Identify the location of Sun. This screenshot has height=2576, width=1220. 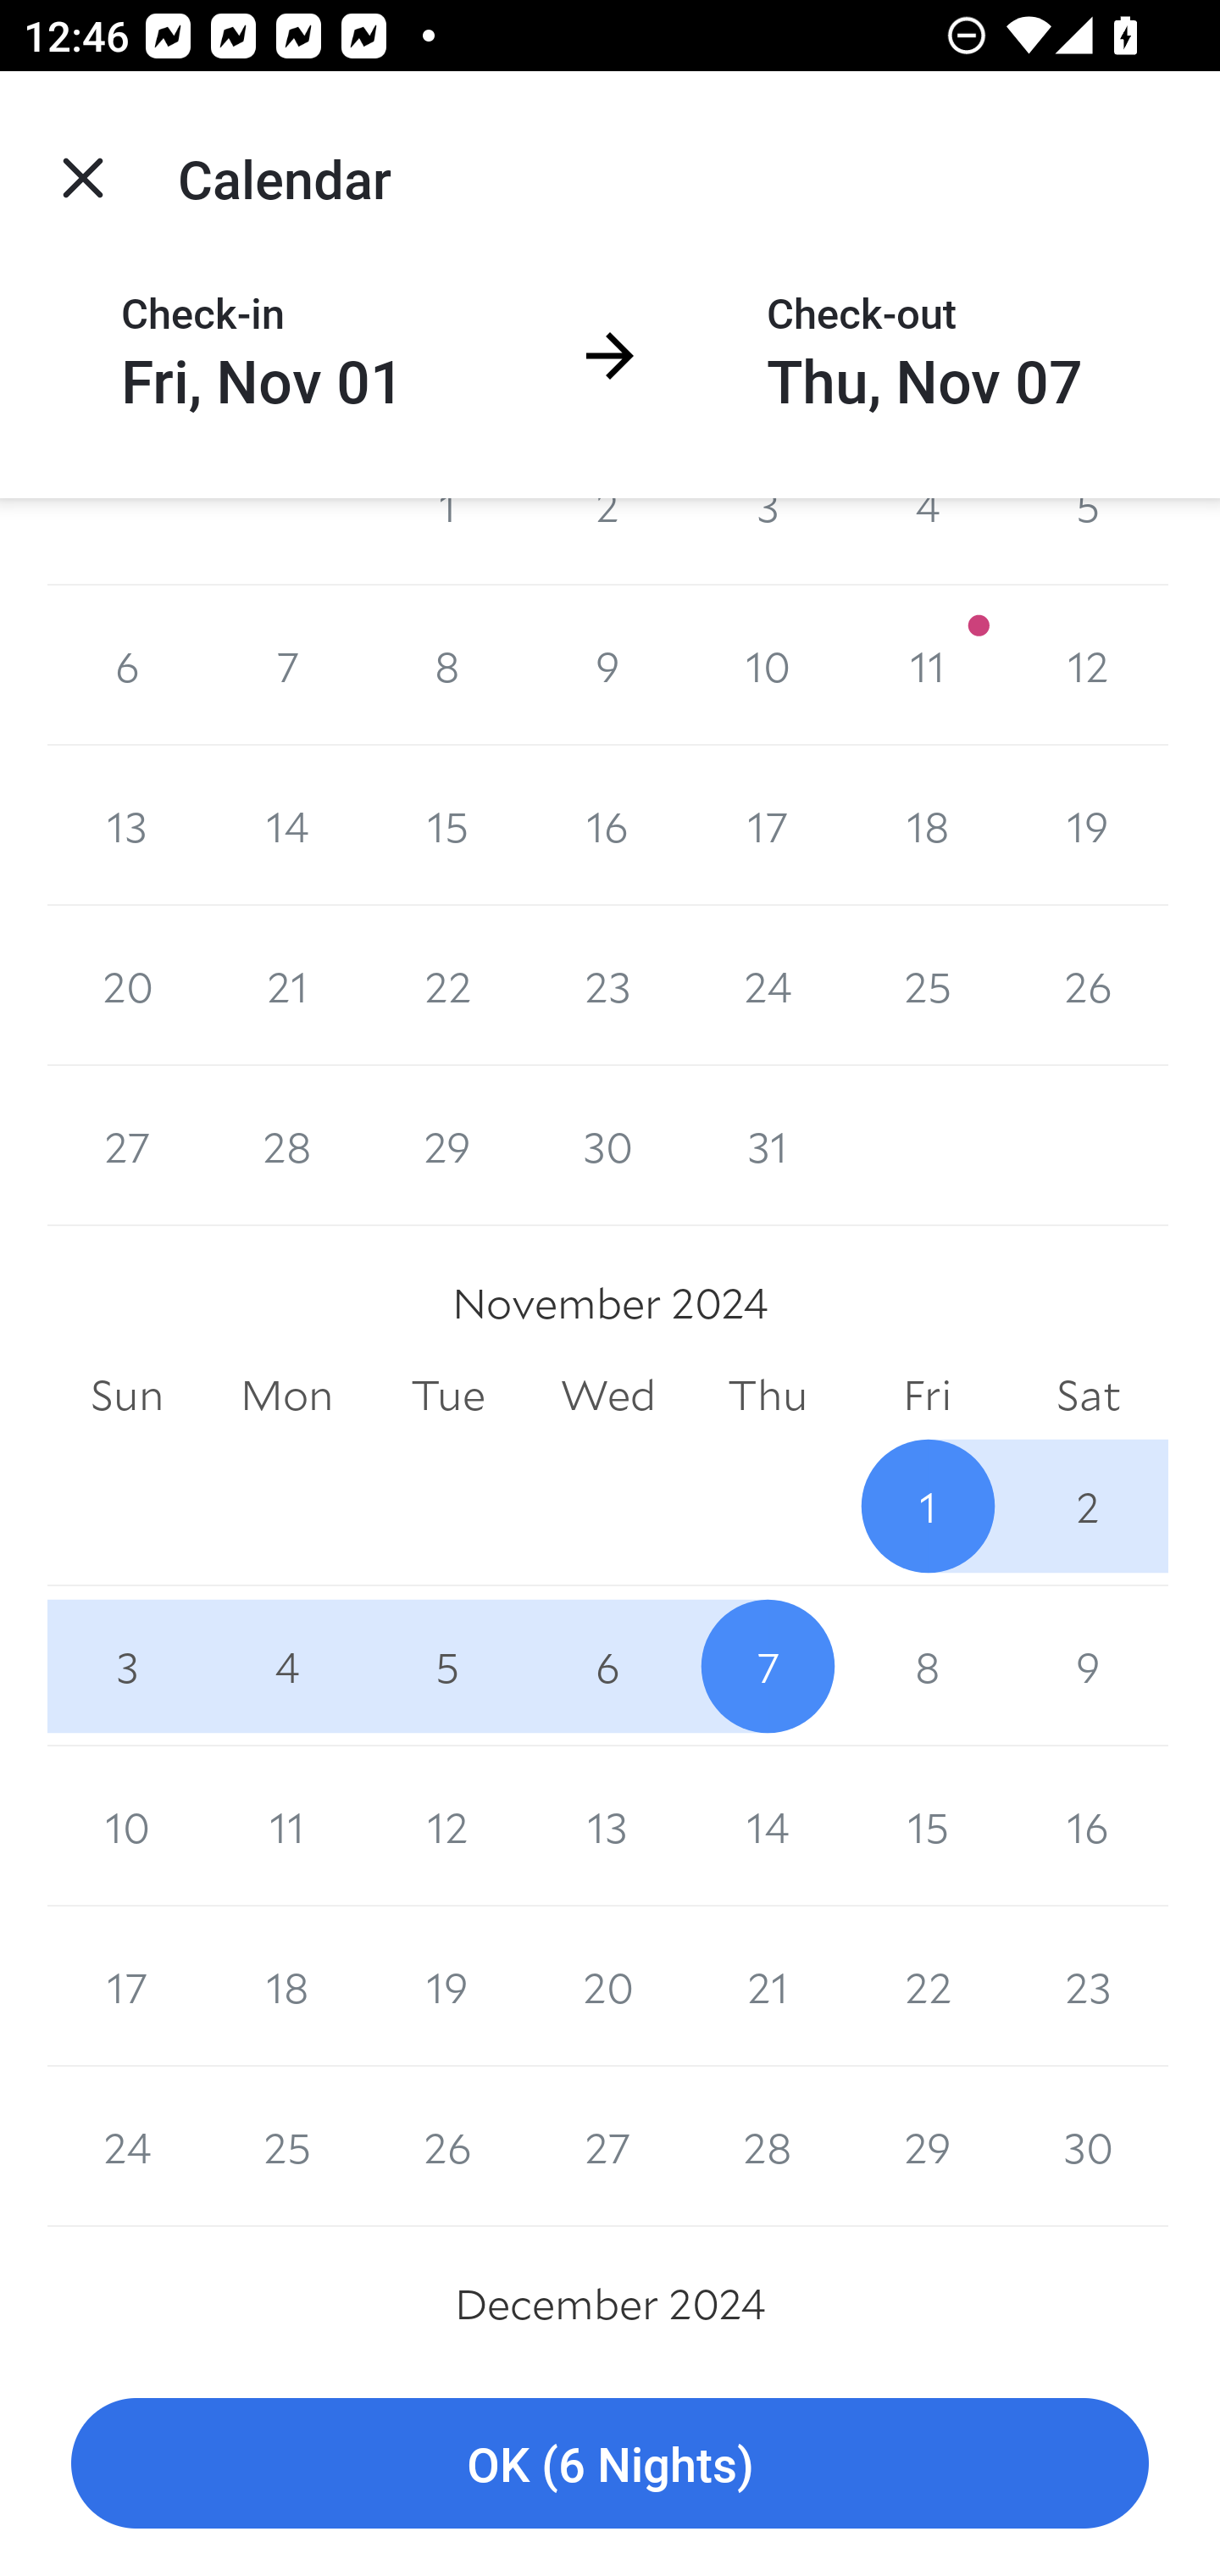
(127, 1396).